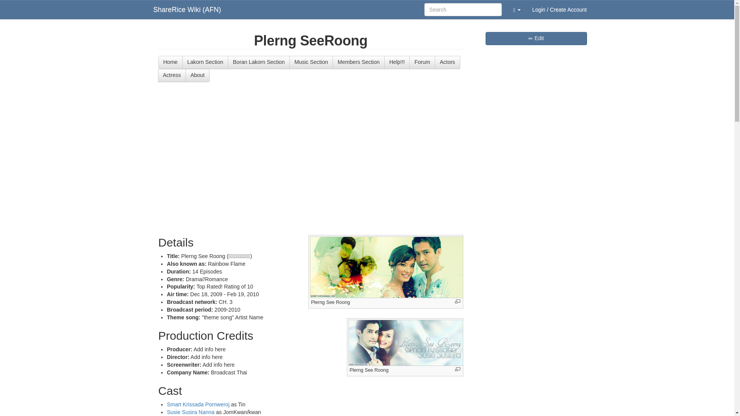 The height and width of the screenshot is (416, 740). What do you see at coordinates (190, 412) in the screenshot?
I see `Susie Susira Nanna` at bounding box center [190, 412].